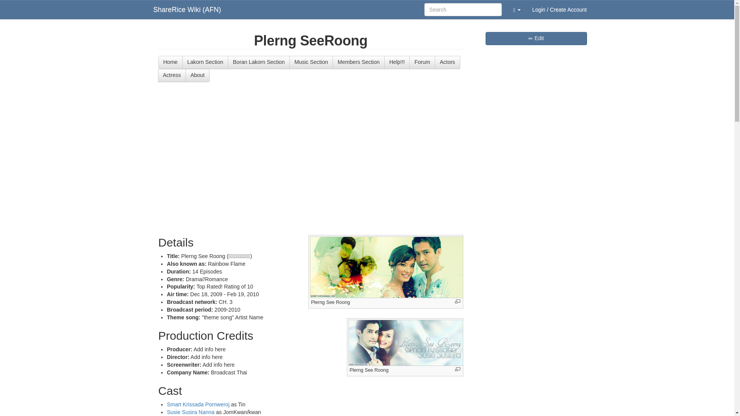 The height and width of the screenshot is (416, 740). What do you see at coordinates (190, 412) in the screenshot?
I see `Susie Susira Nanna` at bounding box center [190, 412].